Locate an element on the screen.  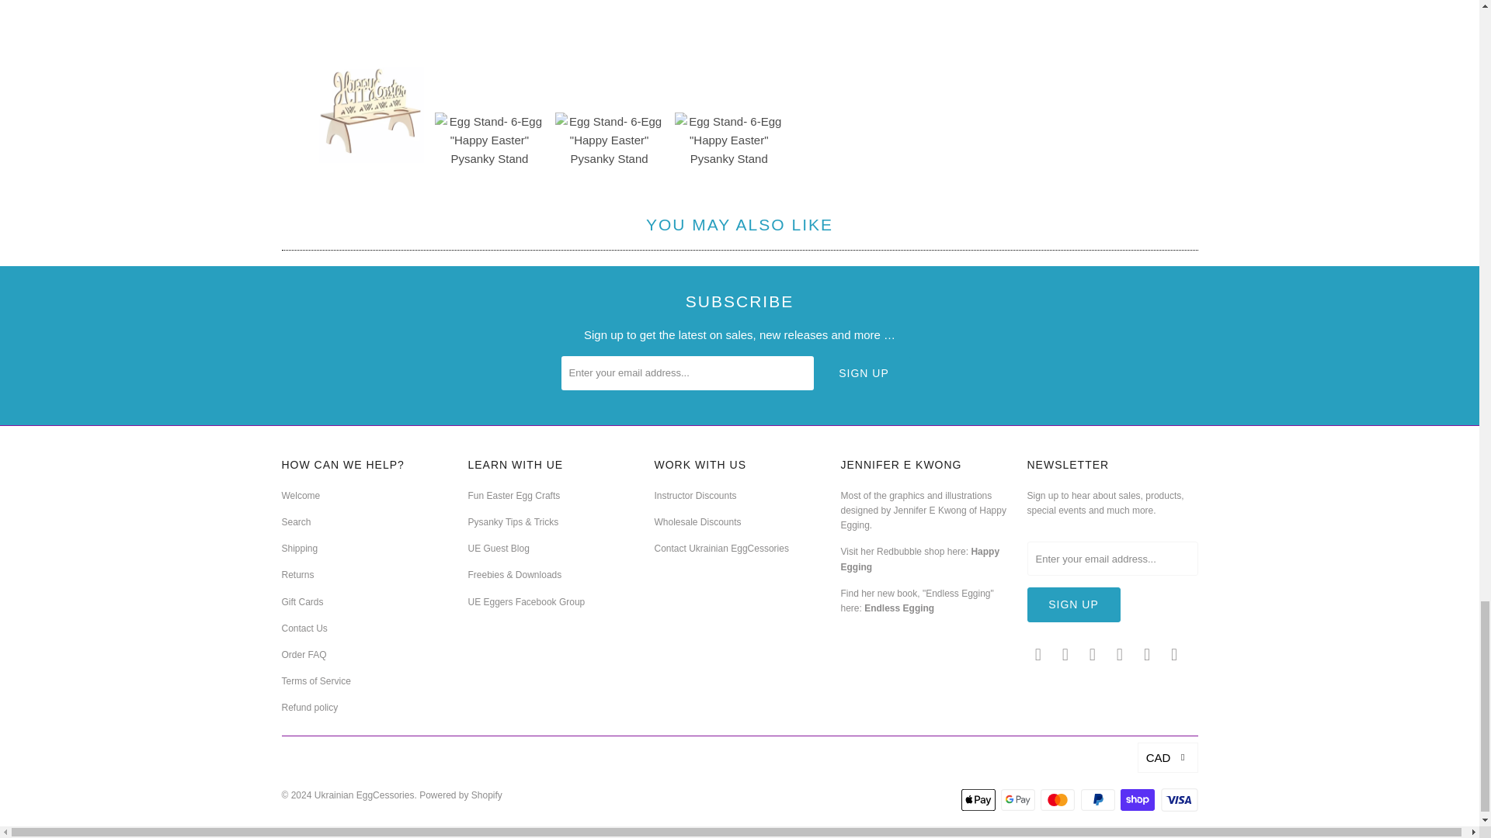
Ukrainian EggCessories on Pinterest is located at coordinates (1120, 655).